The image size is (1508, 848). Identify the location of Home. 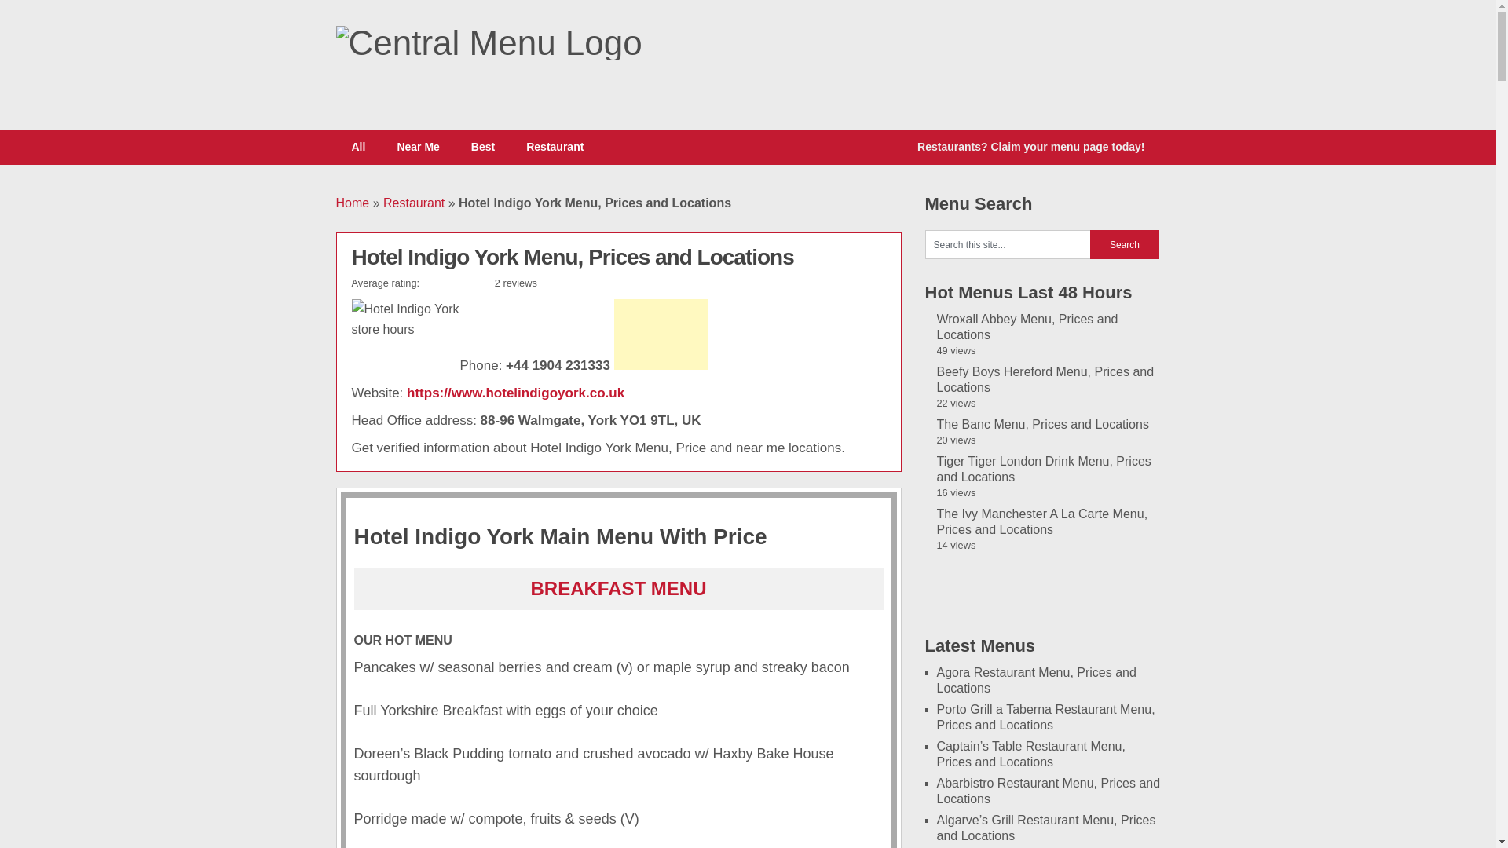
(353, 203).